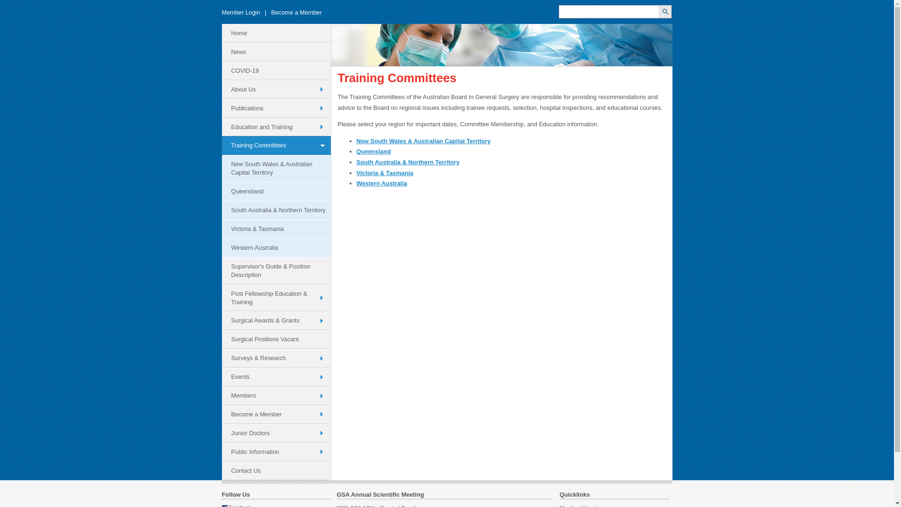 The image size is (901, 507). I want to click on South Australia & Northern Territory, so click(276, 210).